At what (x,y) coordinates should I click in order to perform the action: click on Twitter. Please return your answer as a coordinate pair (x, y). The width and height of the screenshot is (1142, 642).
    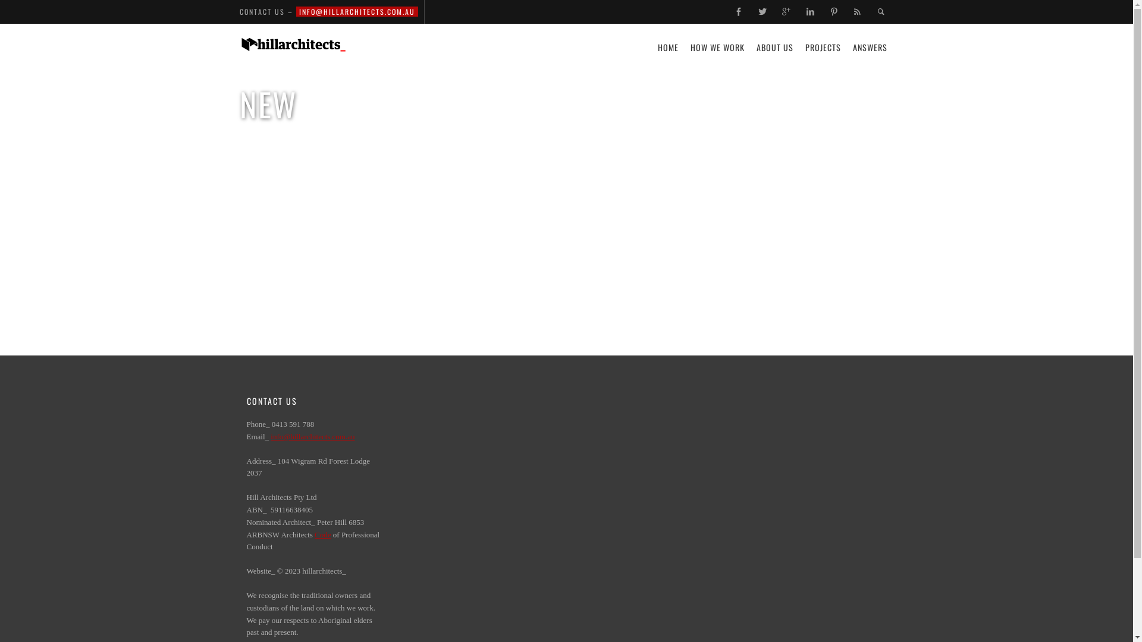
    Looking at the image, I should click on (763, 12).